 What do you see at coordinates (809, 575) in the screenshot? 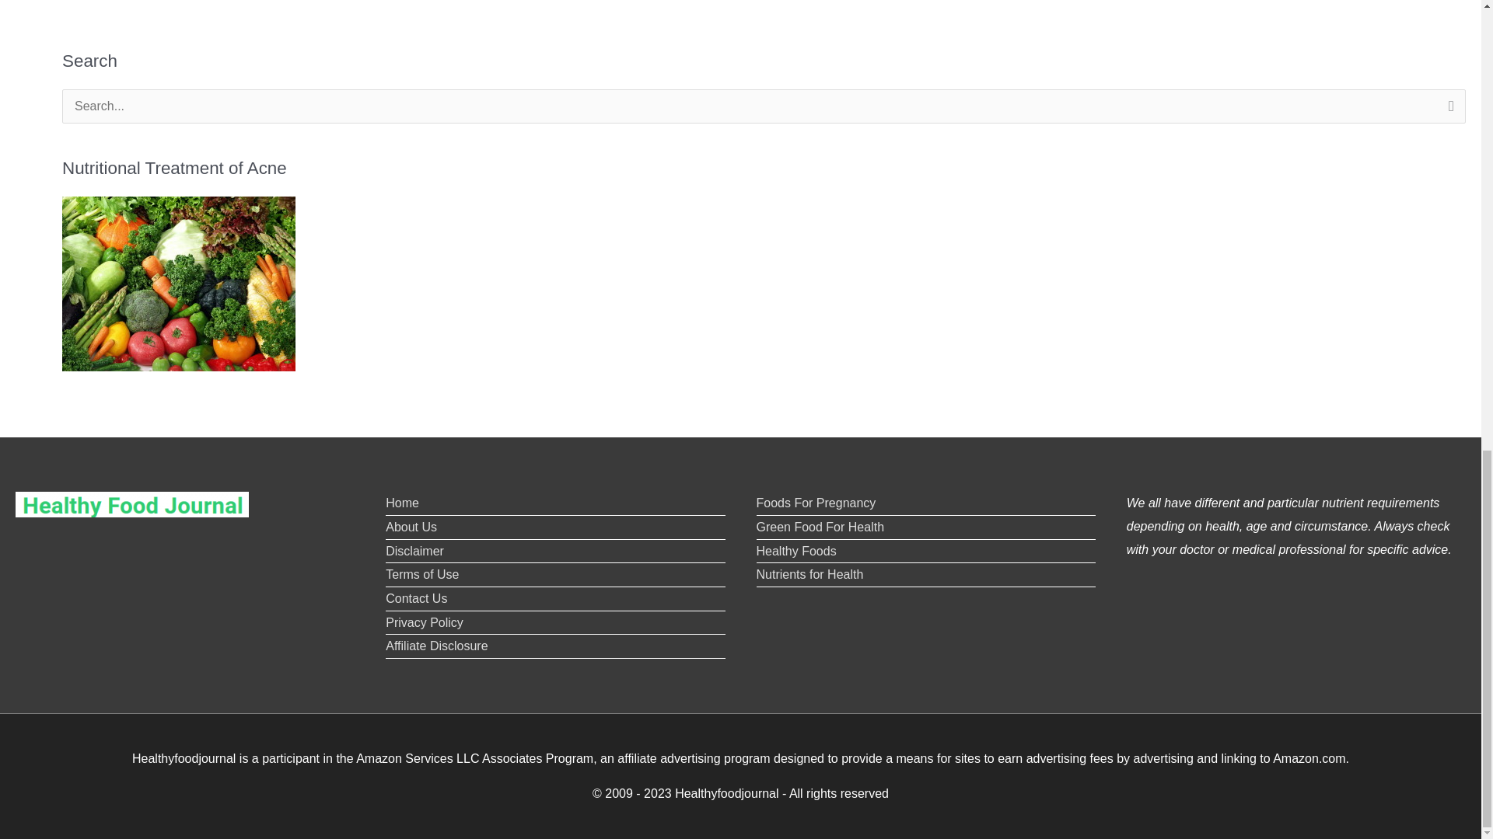
I see `Nutrients for Health` at bounding box center [809, 575].